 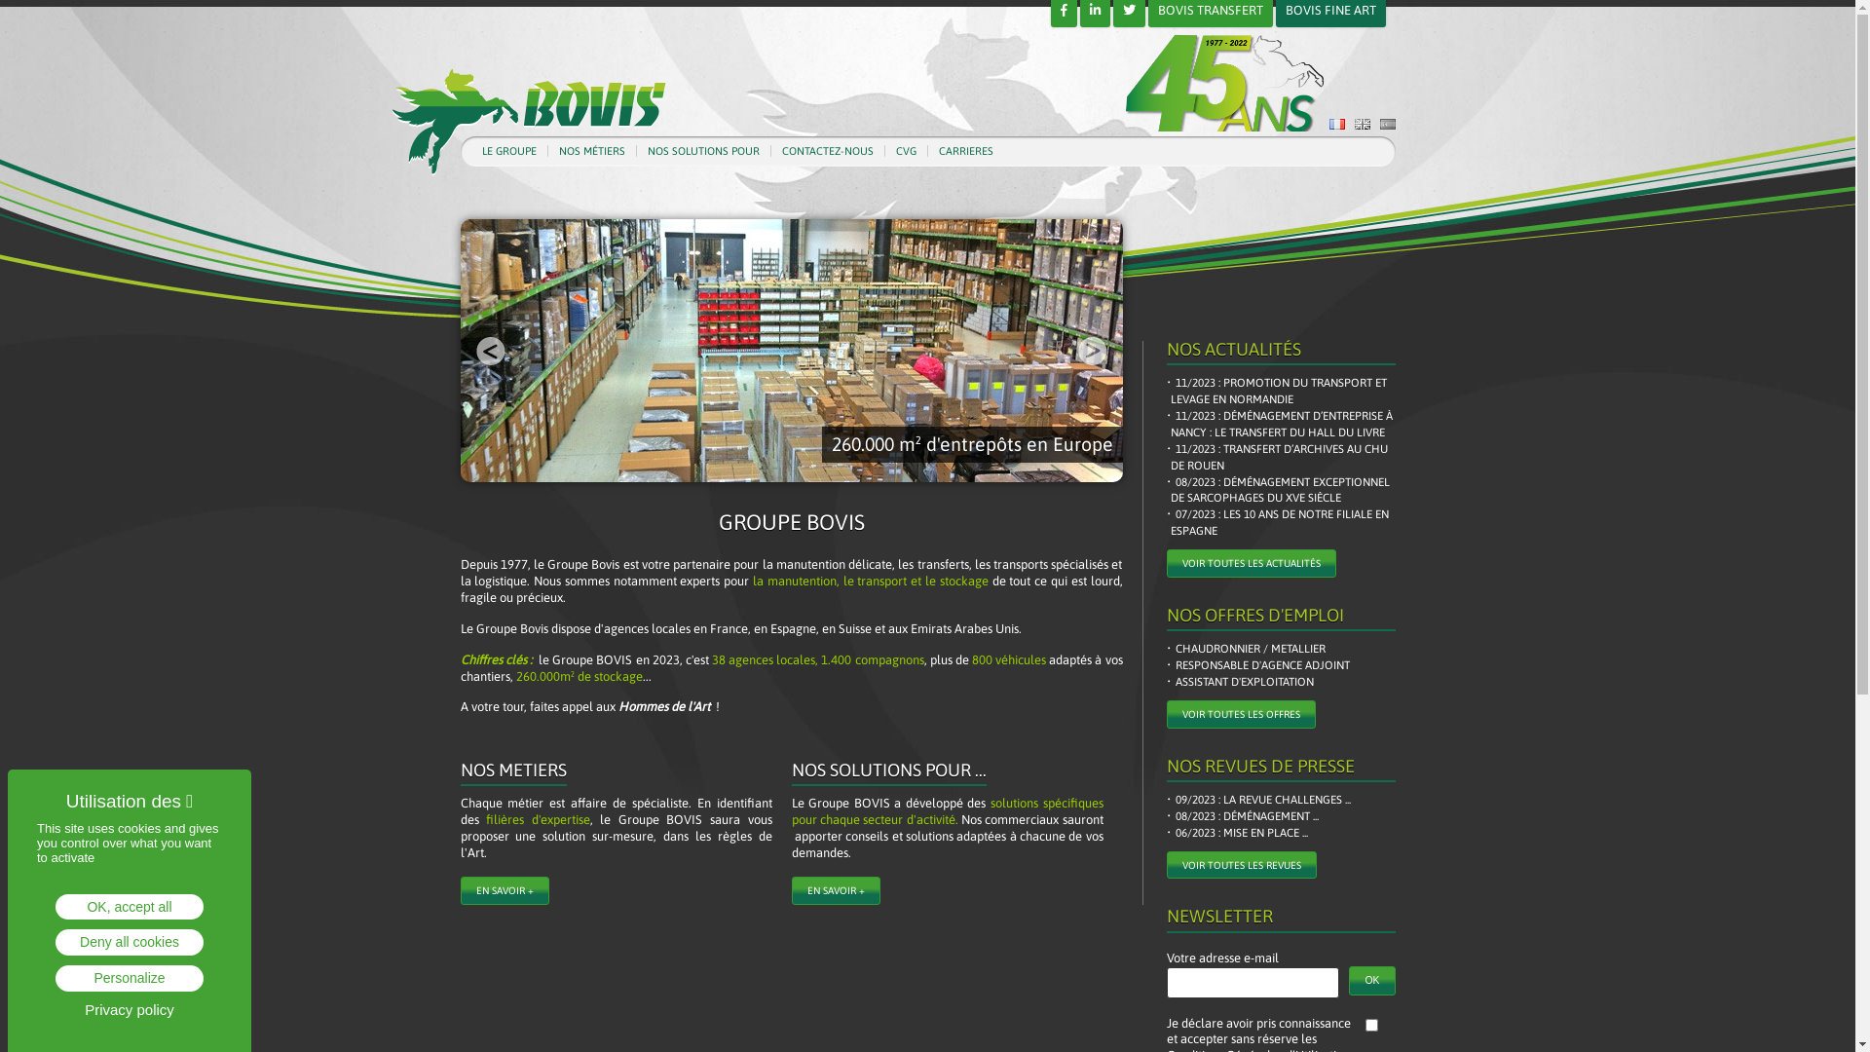 I want to click on LE GROUPE, so click(x=508, y=152).